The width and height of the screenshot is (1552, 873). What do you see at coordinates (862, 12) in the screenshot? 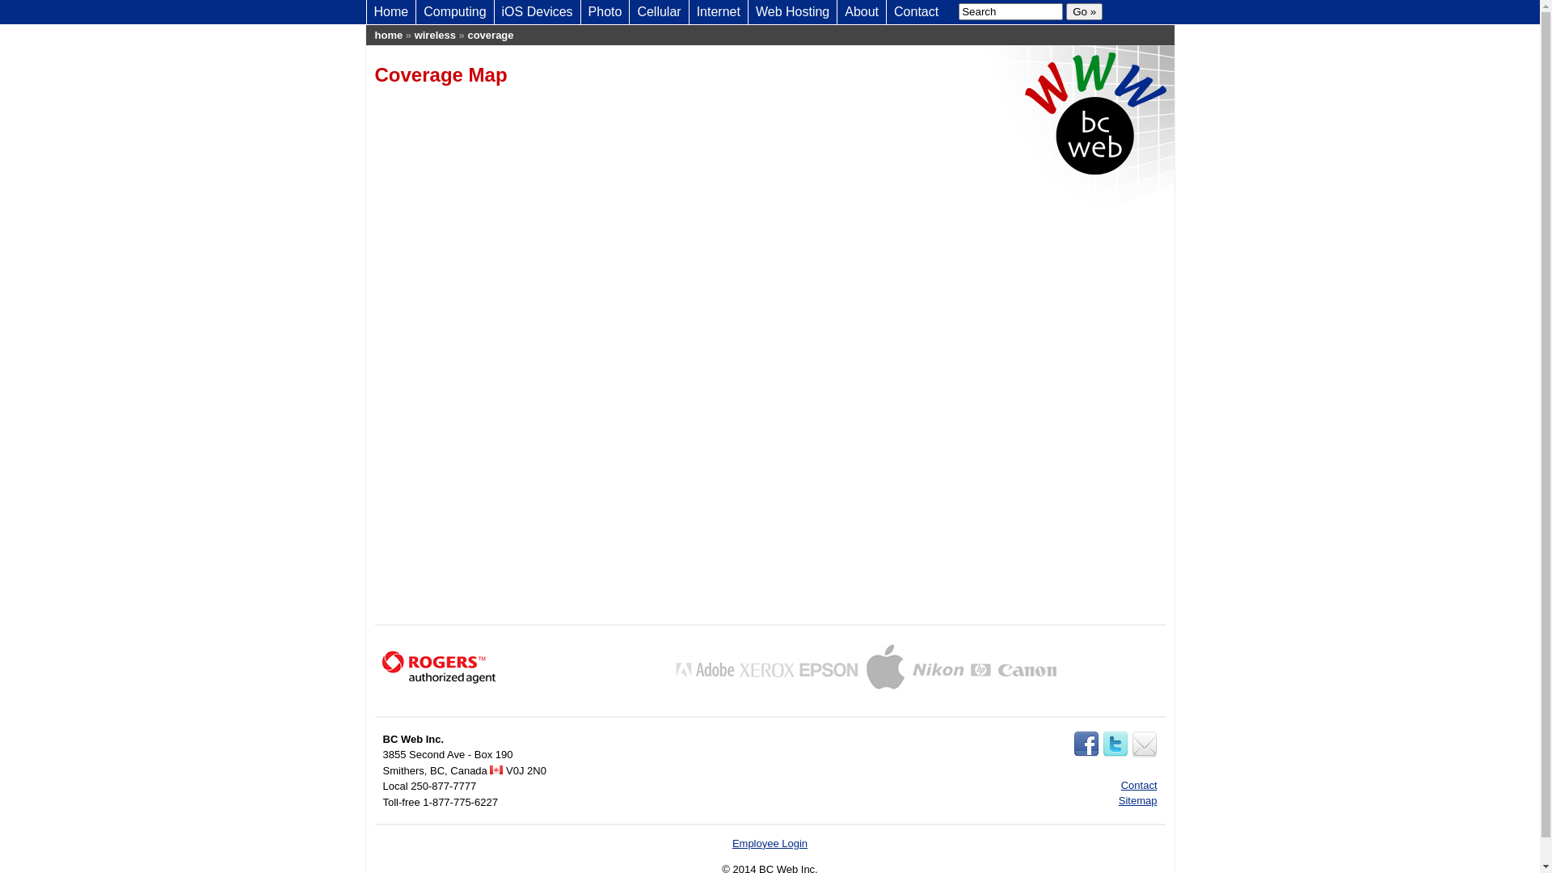
I see `About` at bounding box center [862, 12].